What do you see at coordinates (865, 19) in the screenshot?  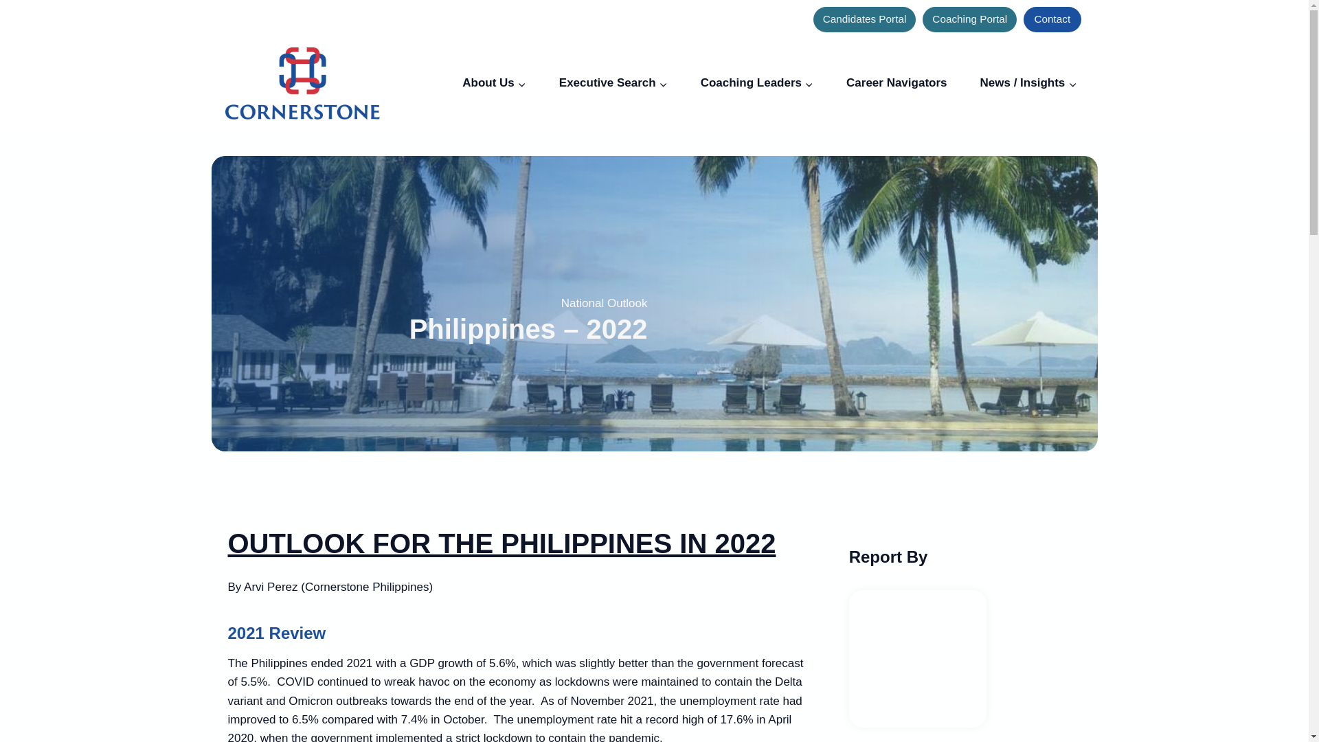 I see `Candidates Portal` at bounding box center [865, 19].